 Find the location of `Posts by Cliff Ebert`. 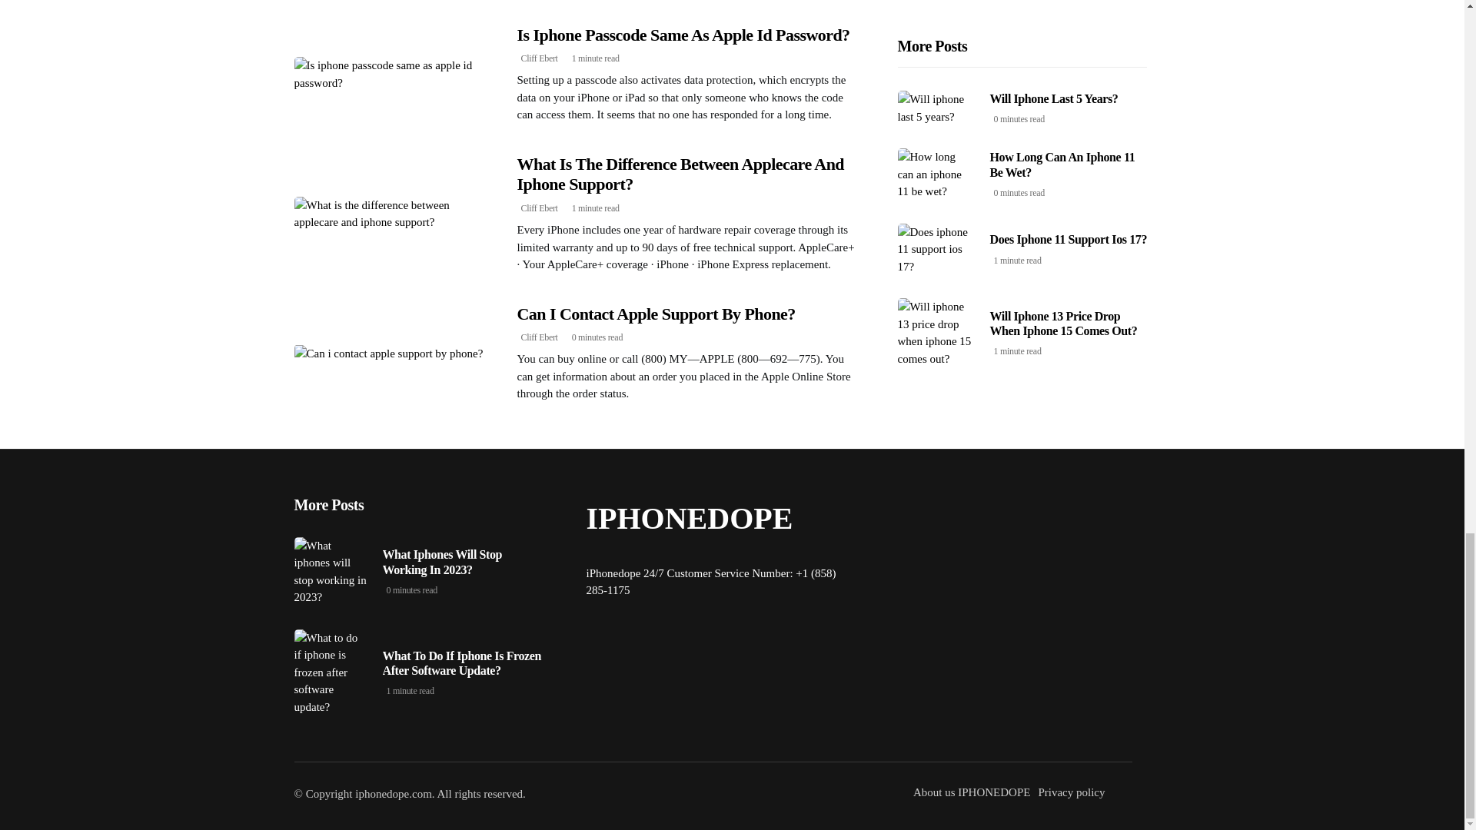

Posts by Cliff Ebert is located at coordinates (539, 207).